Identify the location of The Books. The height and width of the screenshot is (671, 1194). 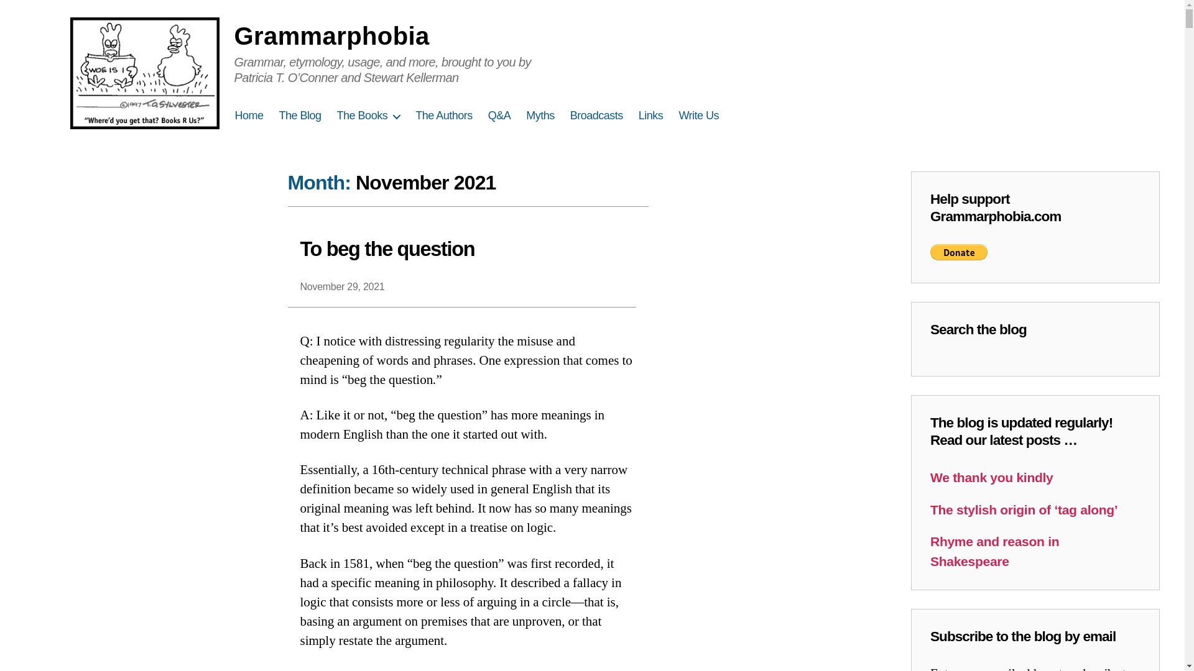
(368, 116).